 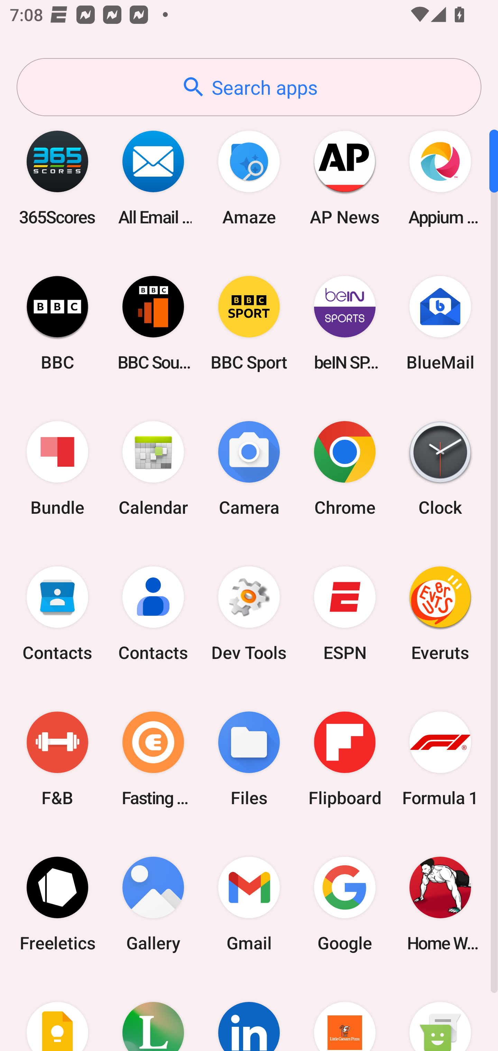 I want to click on 365Scores, so click(x=57, y=178).